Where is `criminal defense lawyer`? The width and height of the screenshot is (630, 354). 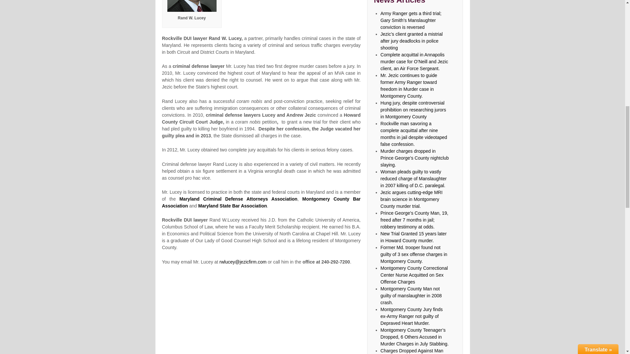 criminal defense lawyer is located at coordinates (238, 199).